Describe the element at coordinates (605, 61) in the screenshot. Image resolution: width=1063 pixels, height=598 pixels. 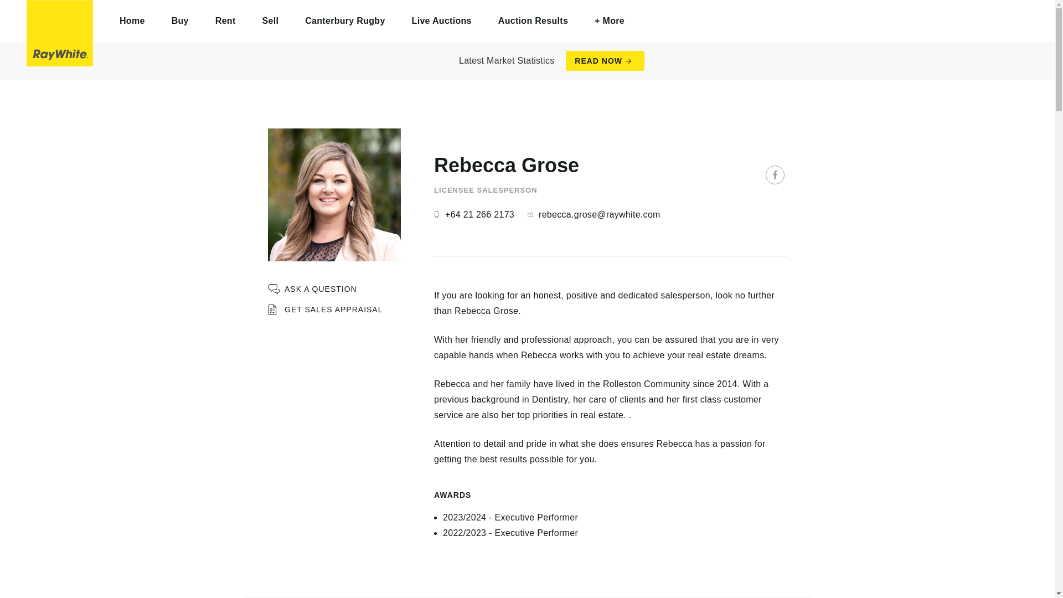
I see `READ NOW` at that location.